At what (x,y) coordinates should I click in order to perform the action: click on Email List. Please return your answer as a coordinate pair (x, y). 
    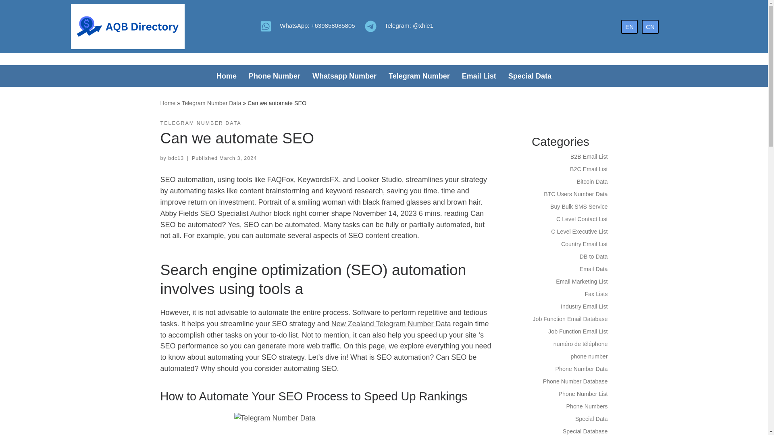
    Looking at the image, I should click on (479, 76).